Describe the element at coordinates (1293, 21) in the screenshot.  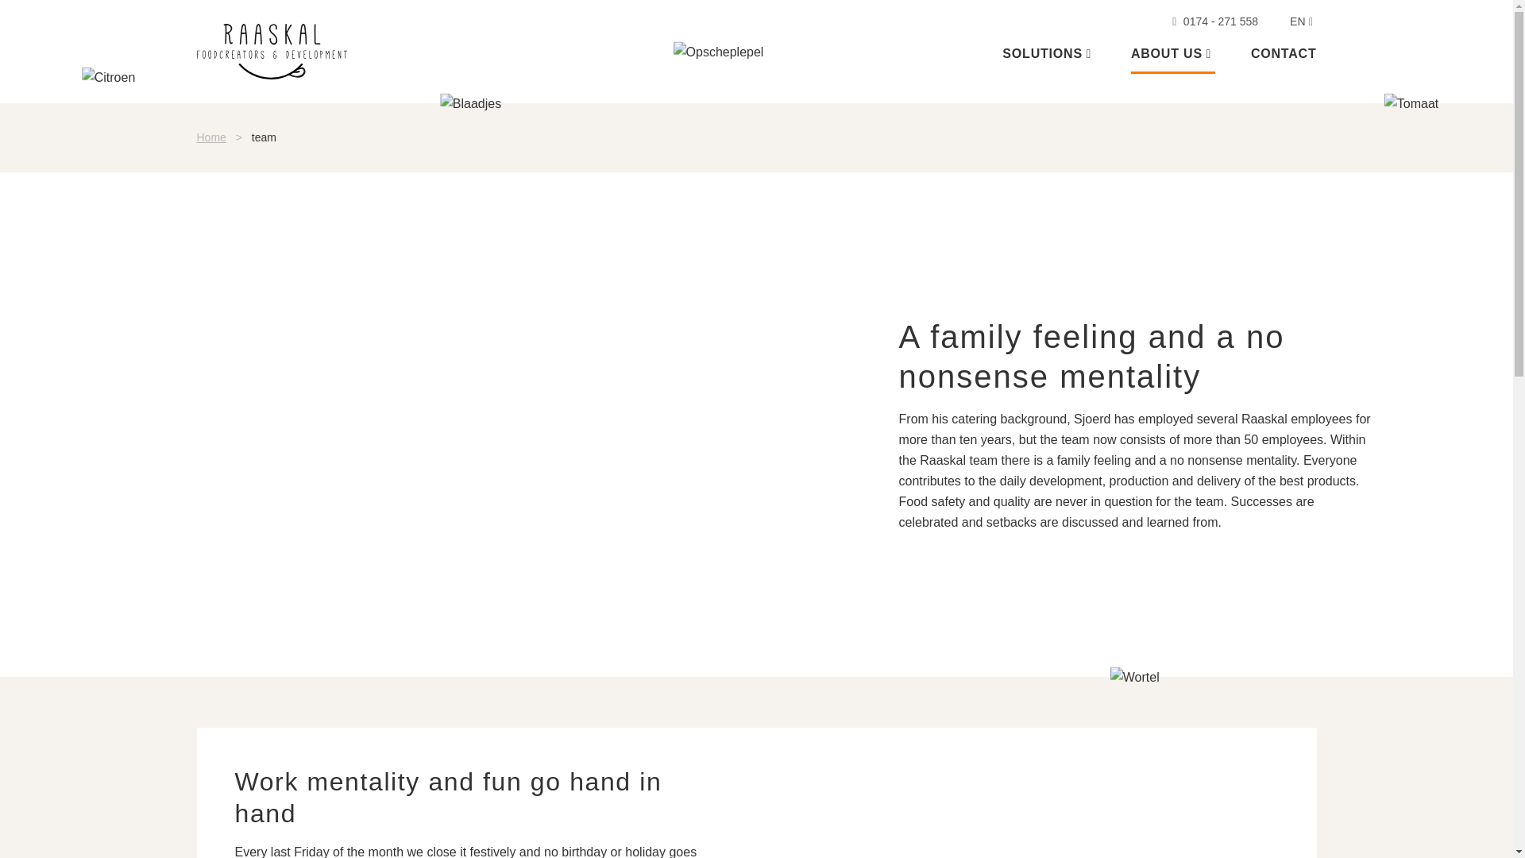
I see `EN` at that location.